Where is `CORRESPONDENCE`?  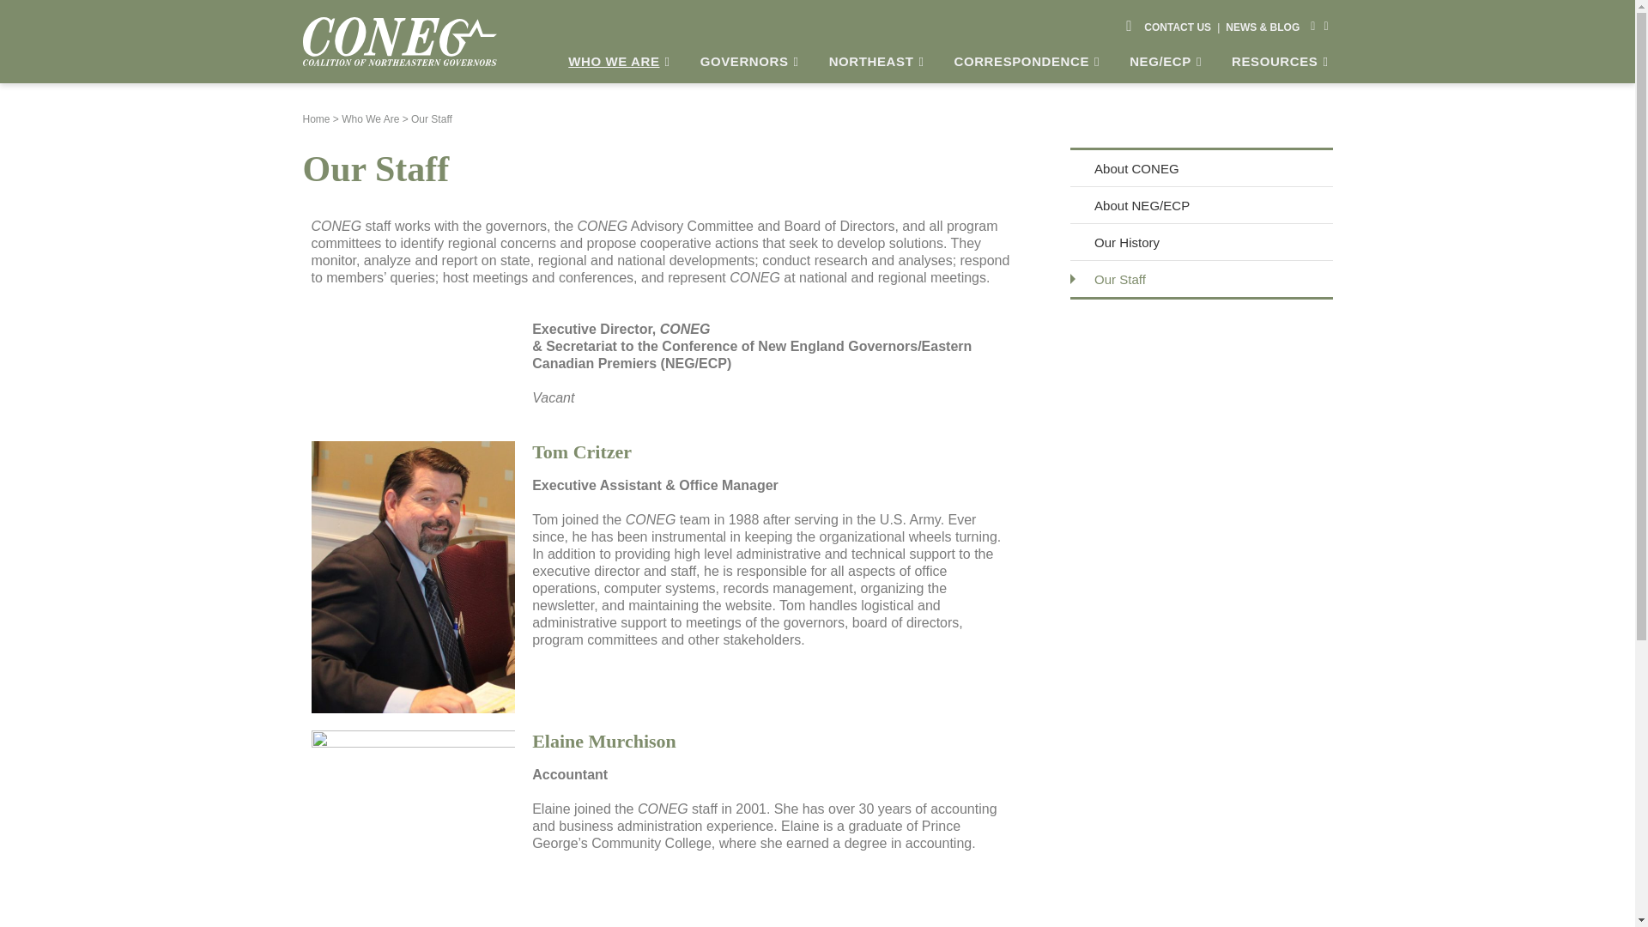
CORRESPONDENCE is located at coordinates (1028, 61).